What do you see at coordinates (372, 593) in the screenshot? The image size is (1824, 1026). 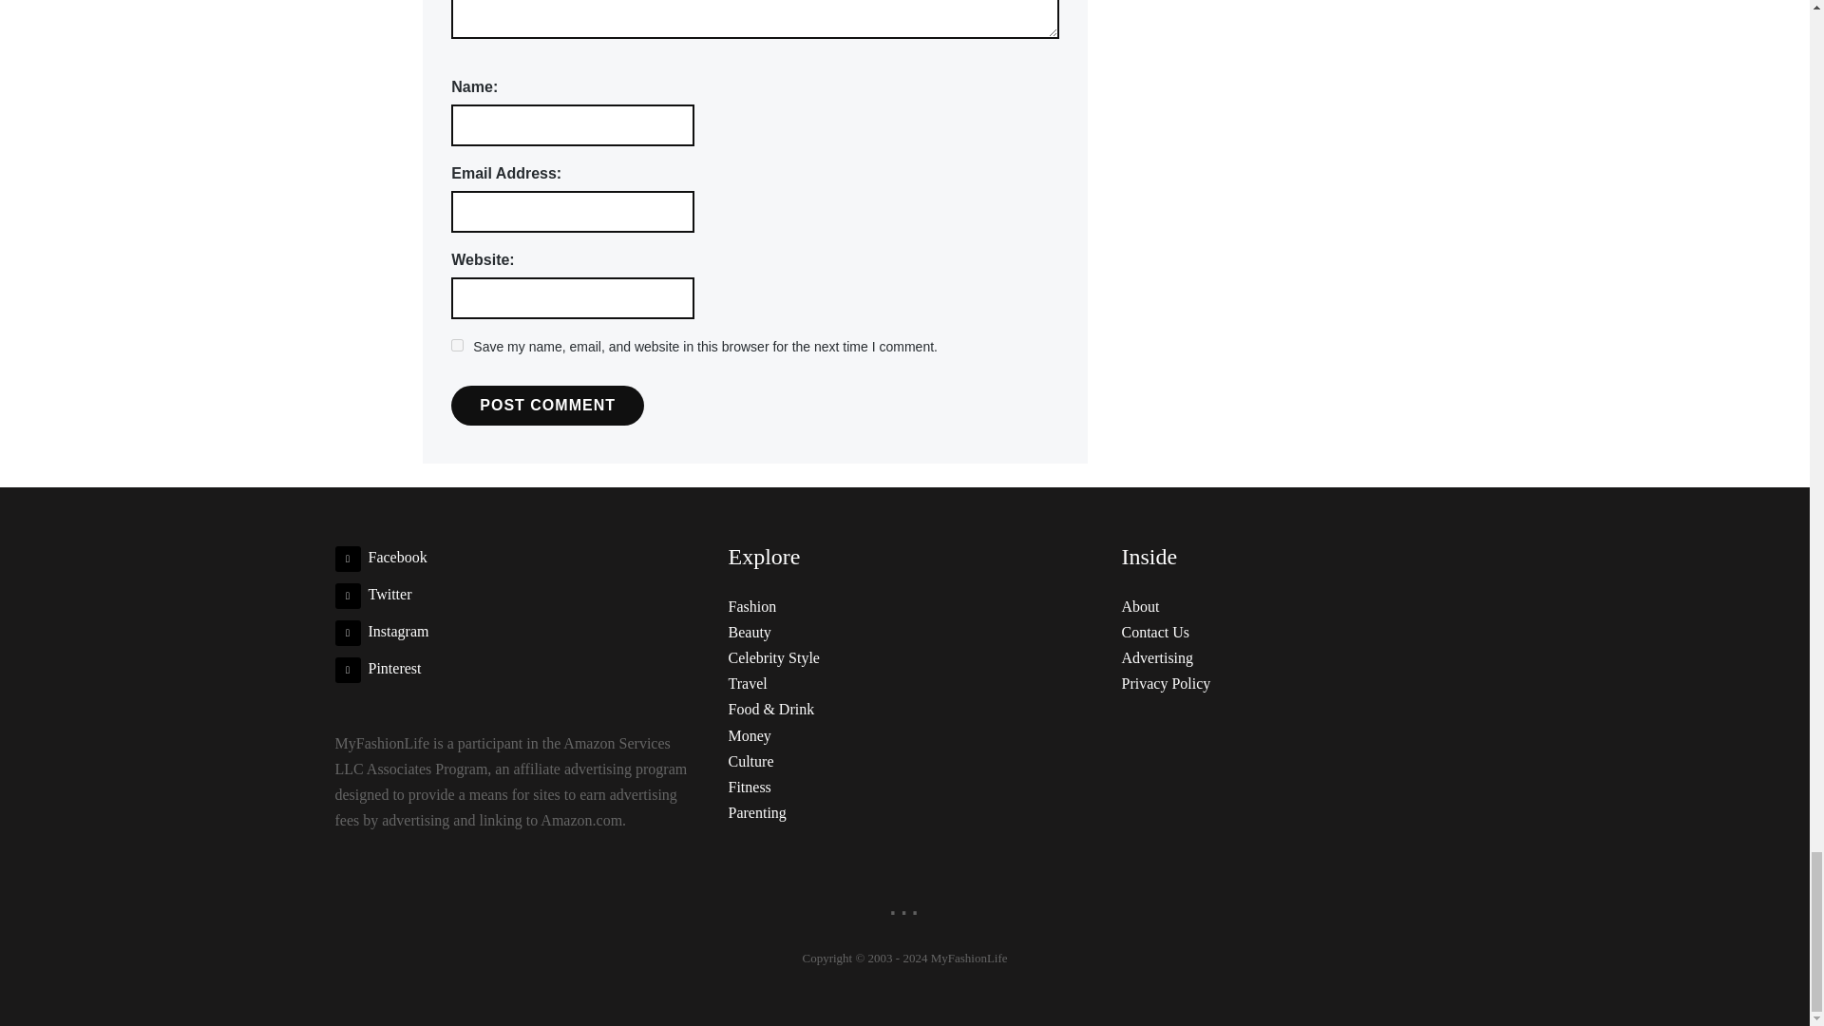 I see `Twitter` at bounding box center [372, 593].